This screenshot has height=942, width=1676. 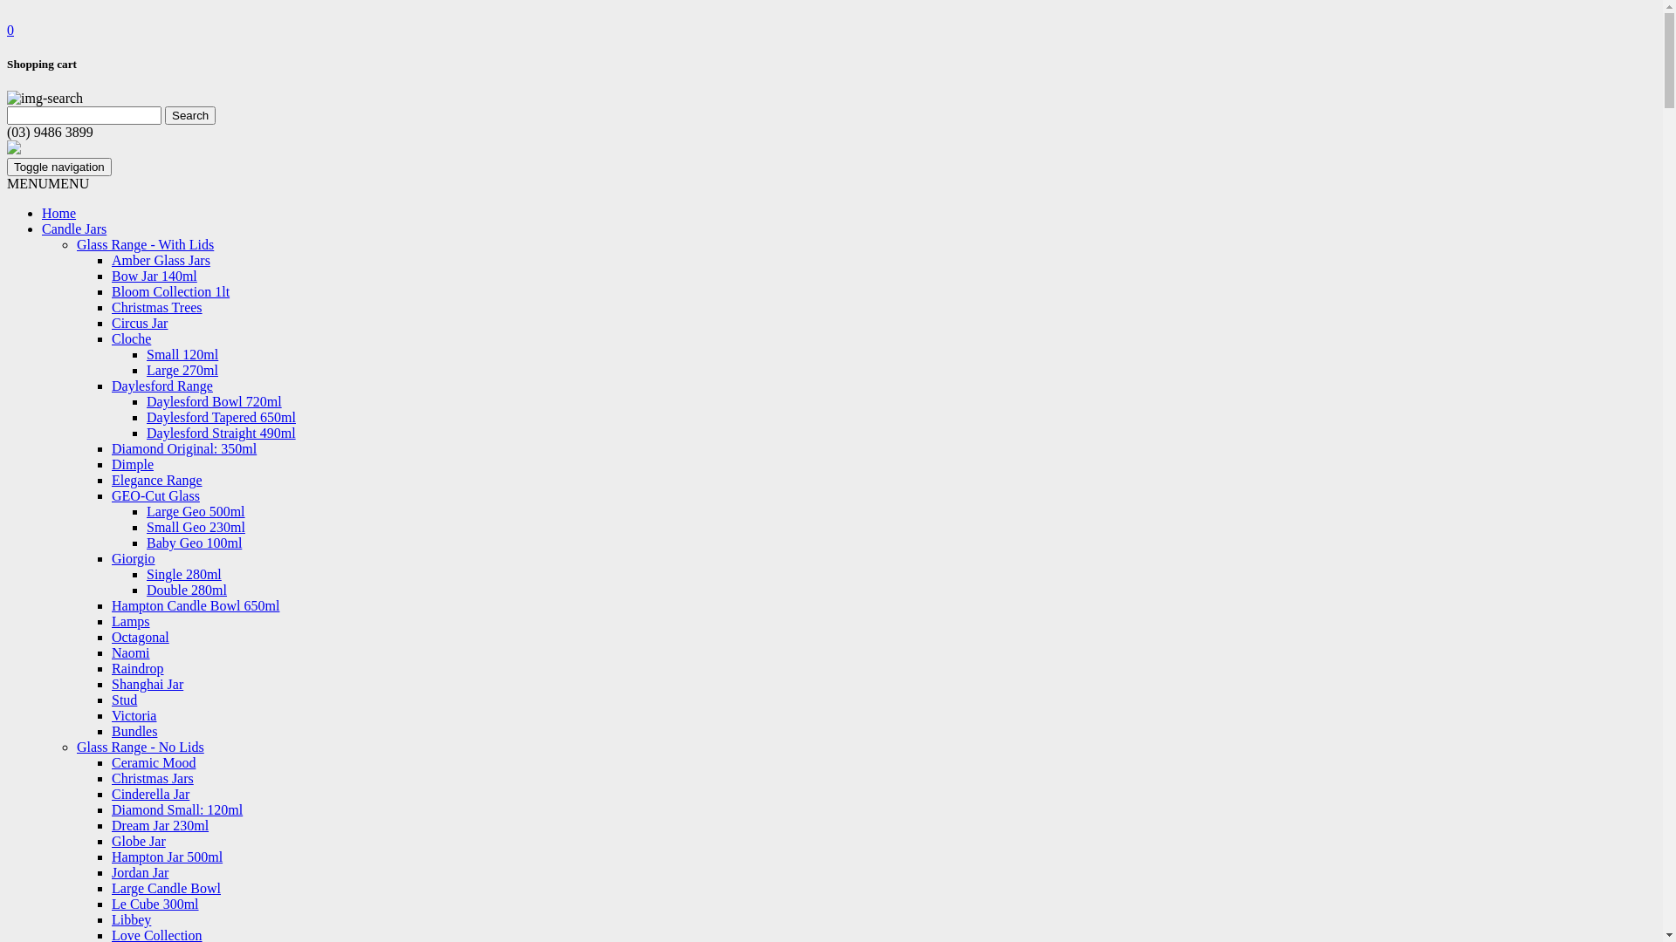 I want to click on Bow Jar 140ml, so click(x=155, y=276).